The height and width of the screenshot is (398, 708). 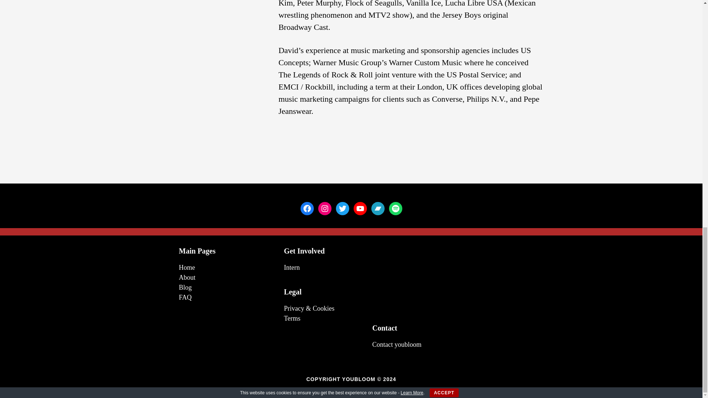 I want to click on Intern, so click(x=291, y=268).